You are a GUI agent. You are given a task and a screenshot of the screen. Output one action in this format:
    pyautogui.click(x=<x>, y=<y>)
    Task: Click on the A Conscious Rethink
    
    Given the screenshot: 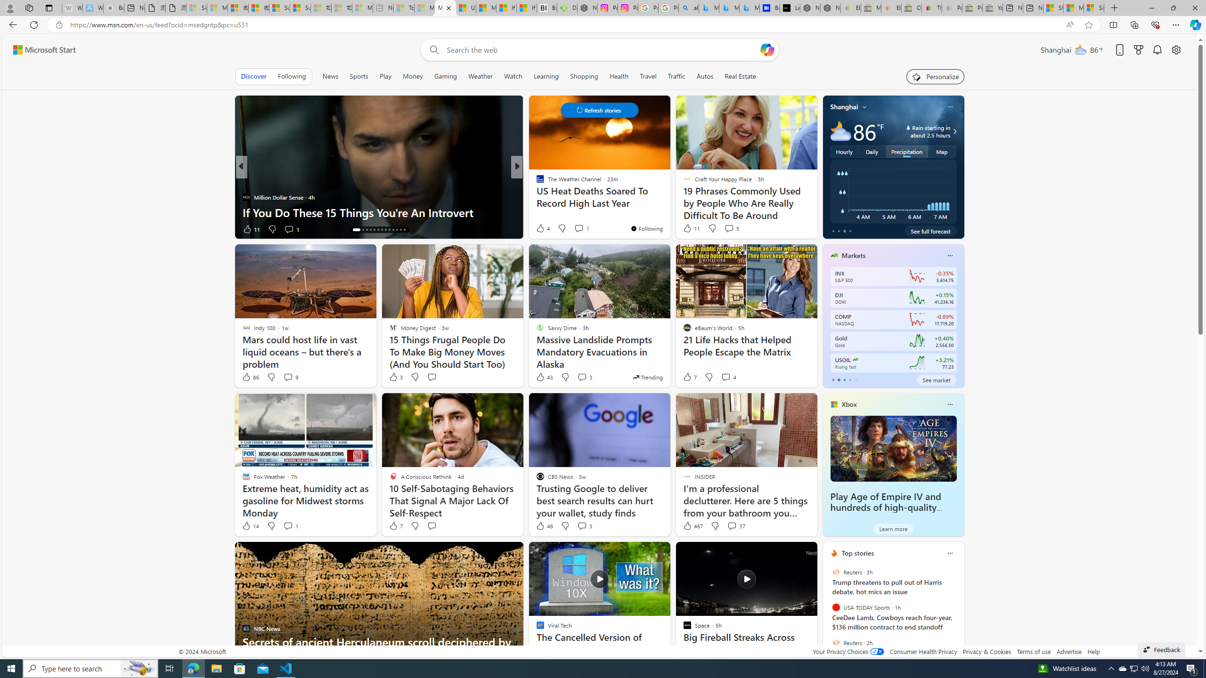 What is the action you would take?
    pyautogui.click(x=536, y=182)
    